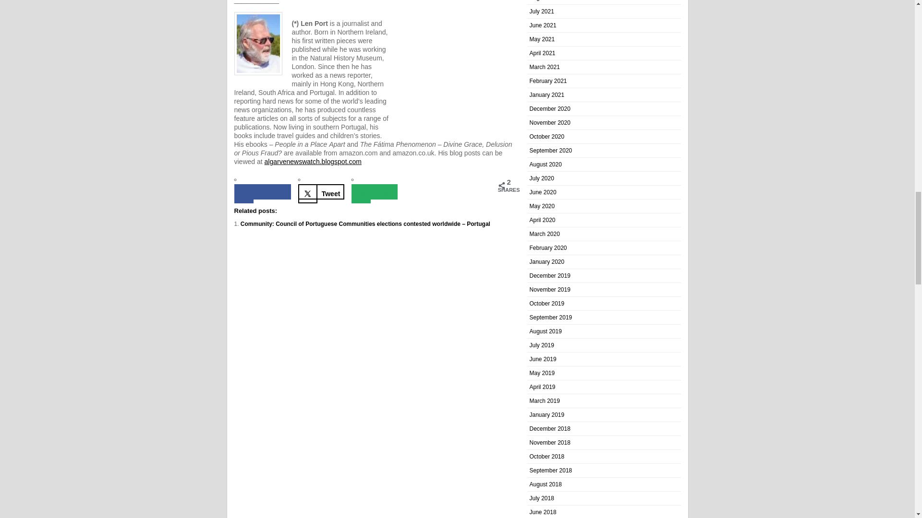 Image resolution: width=922 pixels, height=518 pixels. Describe the element at coordinates (374, 192) in the screenshot. I see `Send over email` at that location.